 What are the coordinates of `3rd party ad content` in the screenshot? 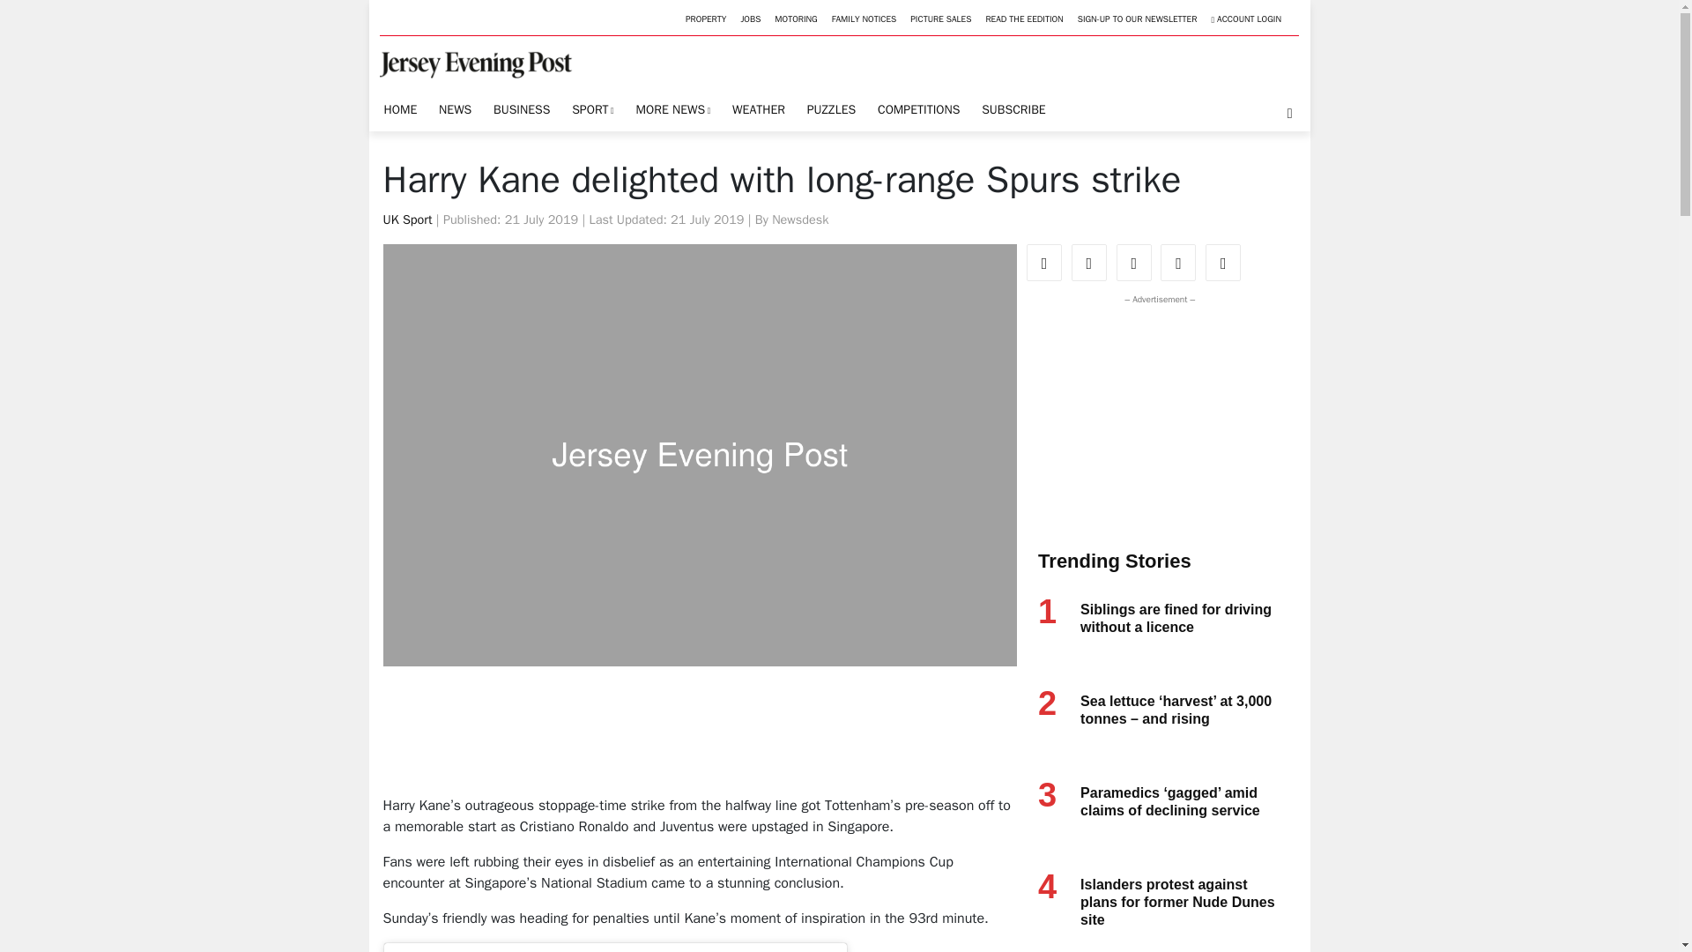 It's located at (702, 737).